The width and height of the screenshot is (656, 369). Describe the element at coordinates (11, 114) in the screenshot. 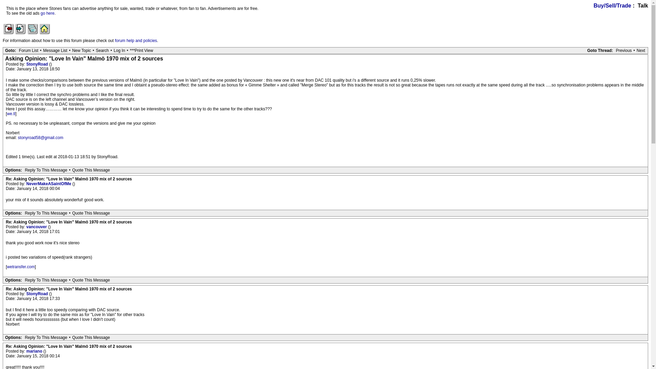

I see `we.tl` at that location.